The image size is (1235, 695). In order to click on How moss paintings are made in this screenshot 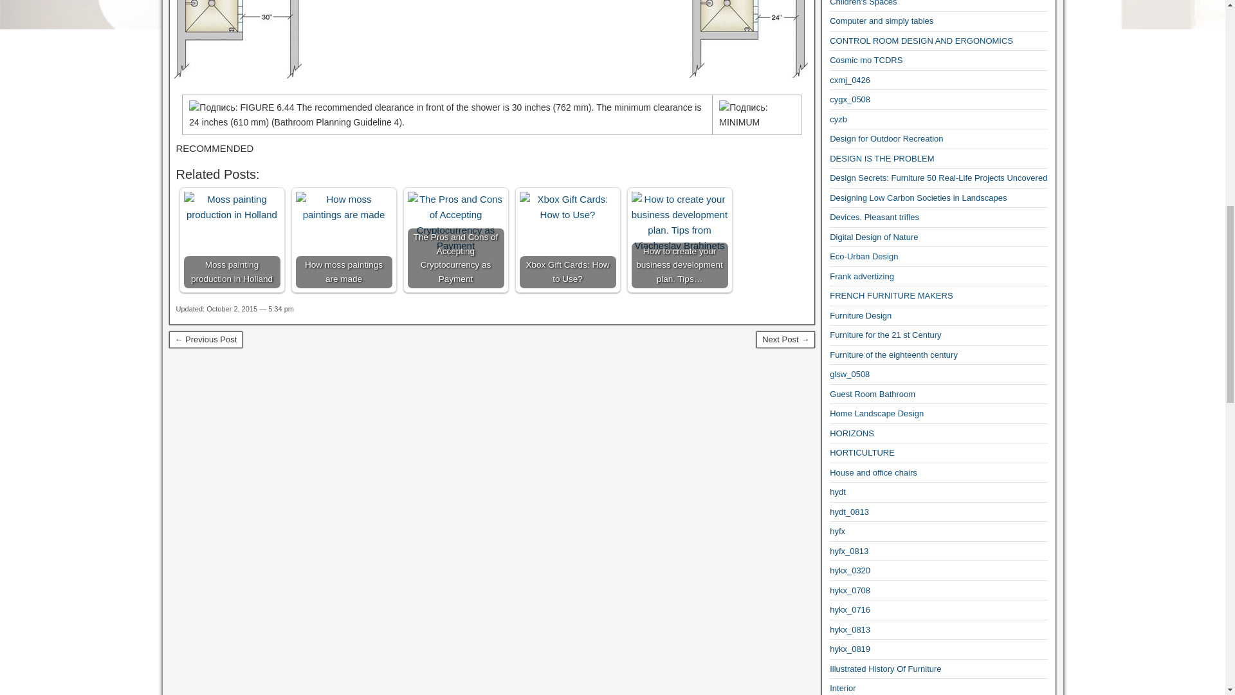, I will do `click(344, 207)`.